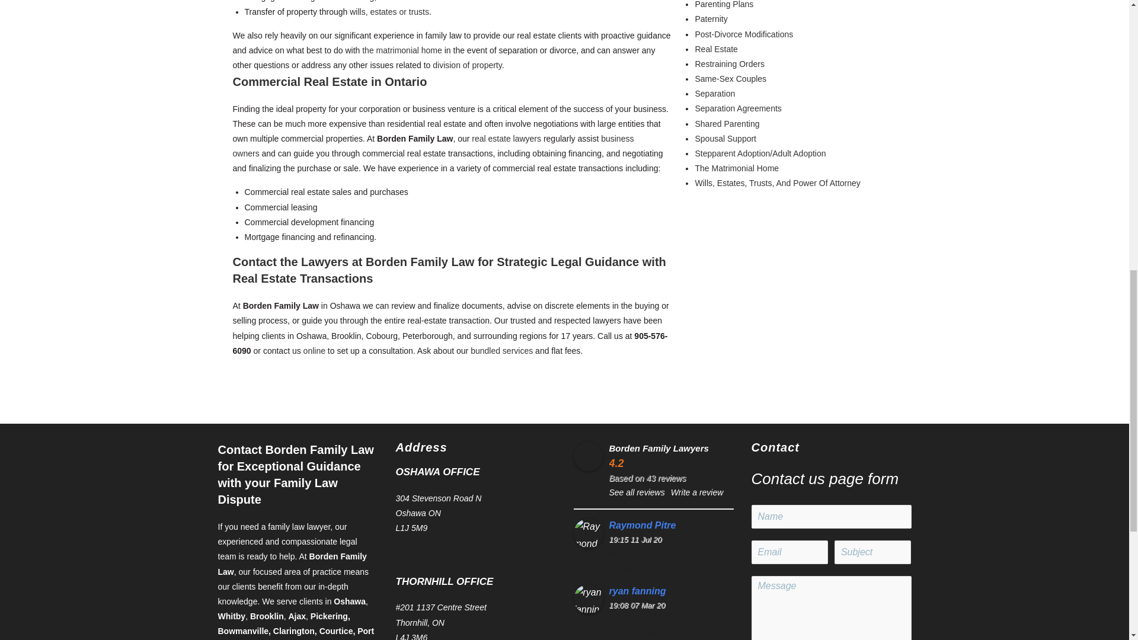  What do you see at coordinates (588, 599) in the screenshot?
I see `ryan fanning` at bounding box center [588, 599].